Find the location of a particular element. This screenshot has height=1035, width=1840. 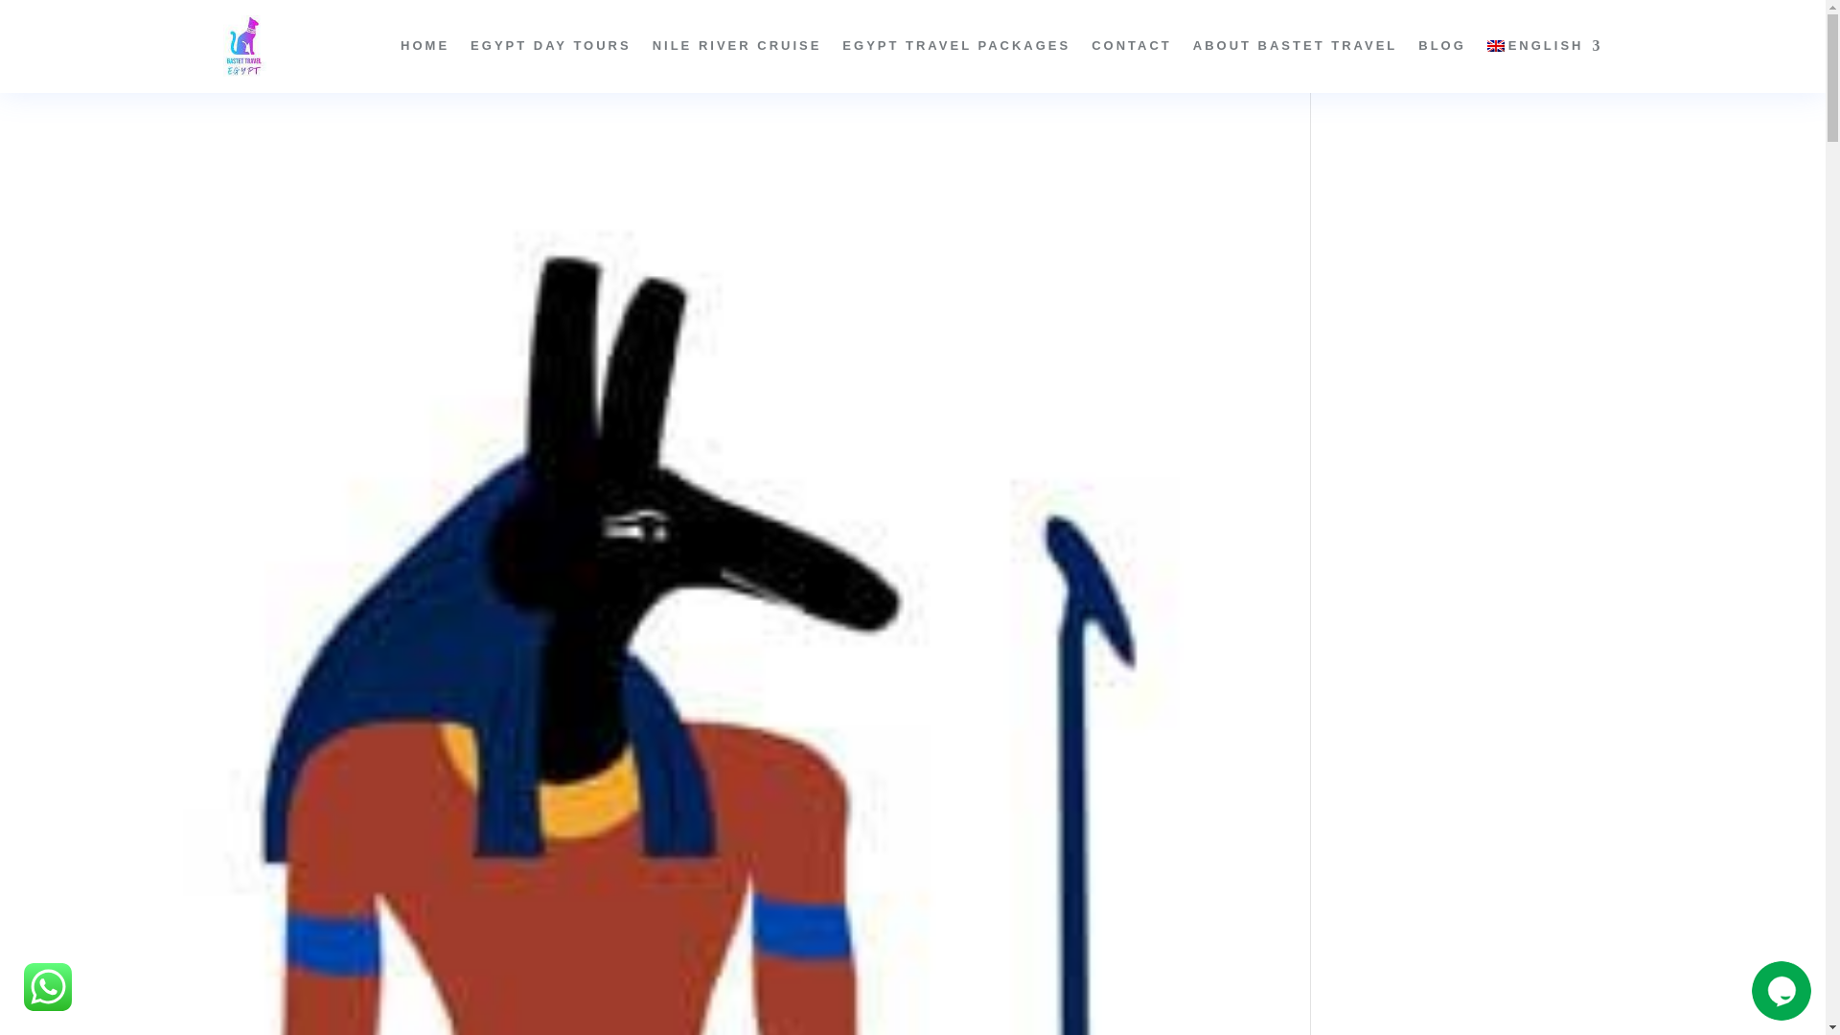

EGYPT TRAVEL PACKAGES is located at coordinates (956, 46).